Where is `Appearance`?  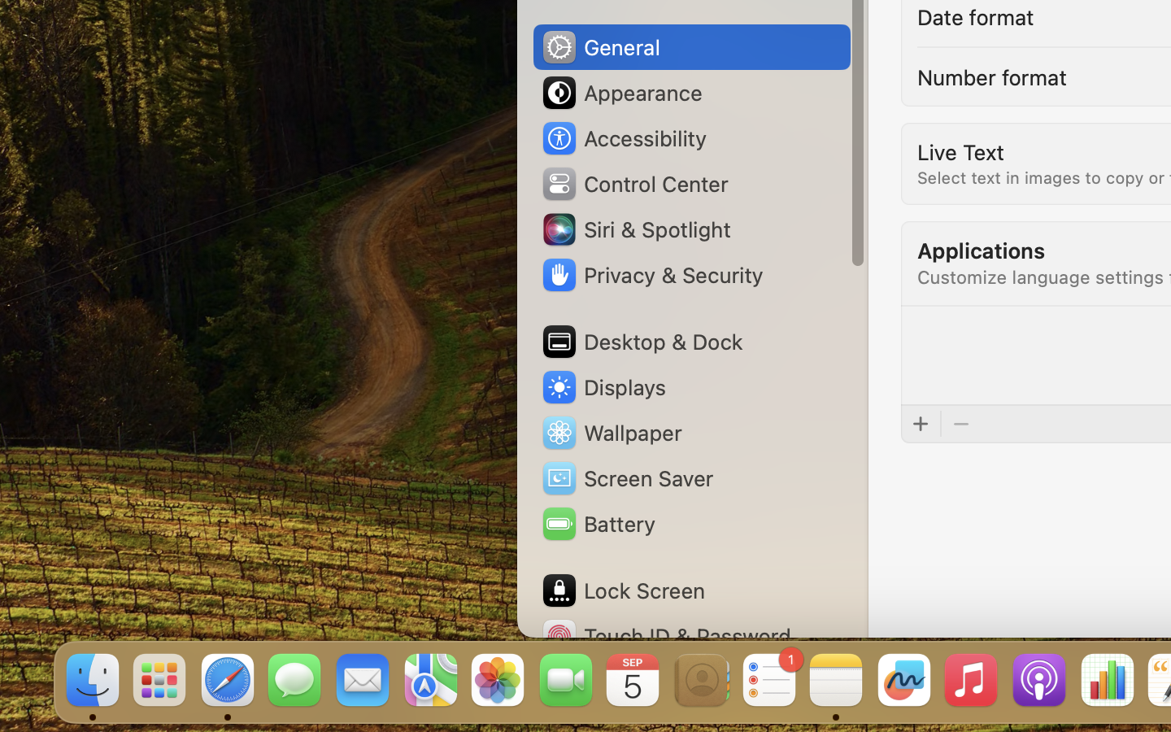
Appearance is located at coordinates (621, 93).